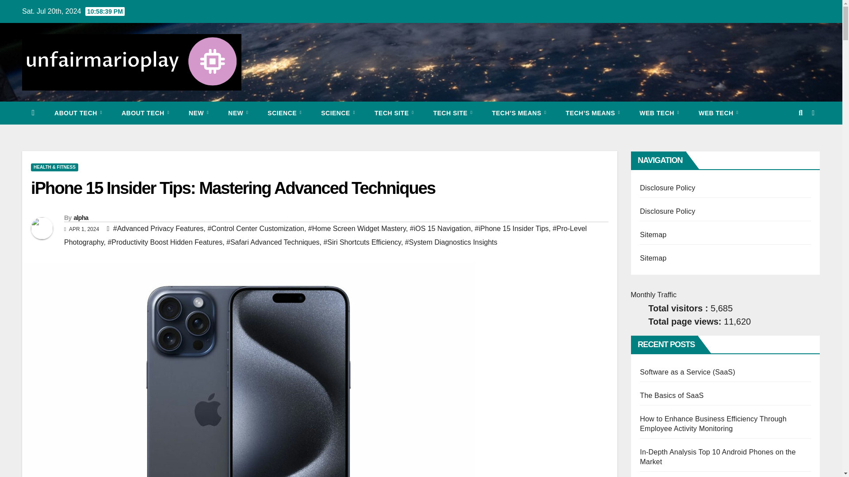  What do you see at coordinates (145, 113) in the screenshot?
I see `About Tech` at bounding box center [145, 113].